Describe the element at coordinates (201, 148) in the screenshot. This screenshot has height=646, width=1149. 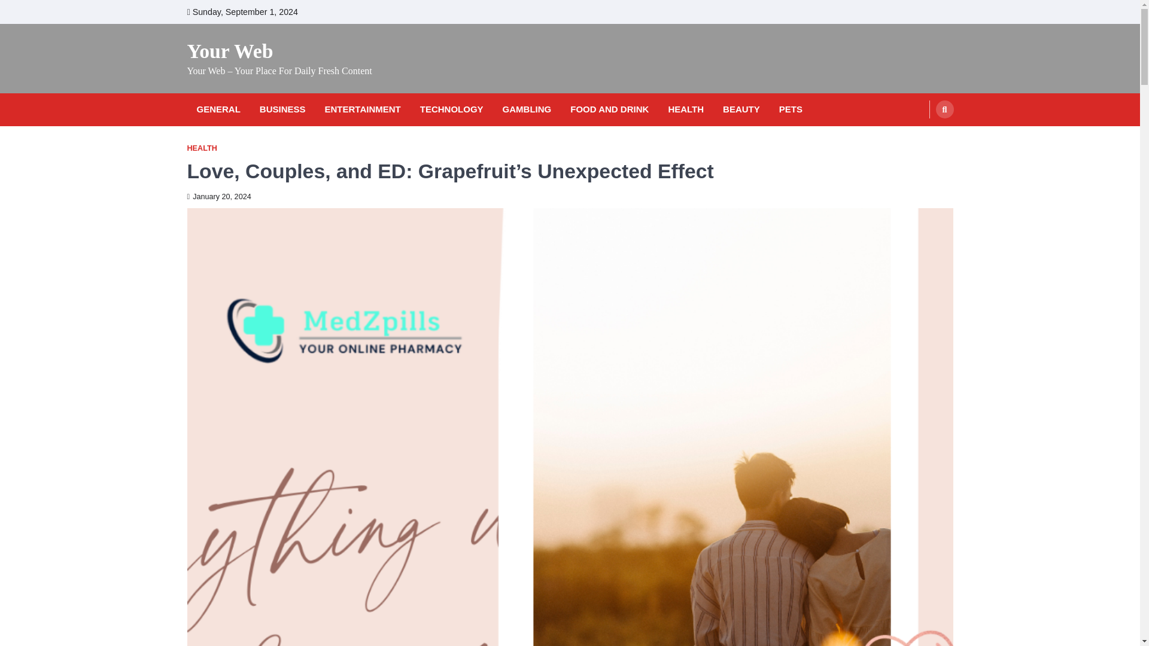
I see `HEALTH` at that location.